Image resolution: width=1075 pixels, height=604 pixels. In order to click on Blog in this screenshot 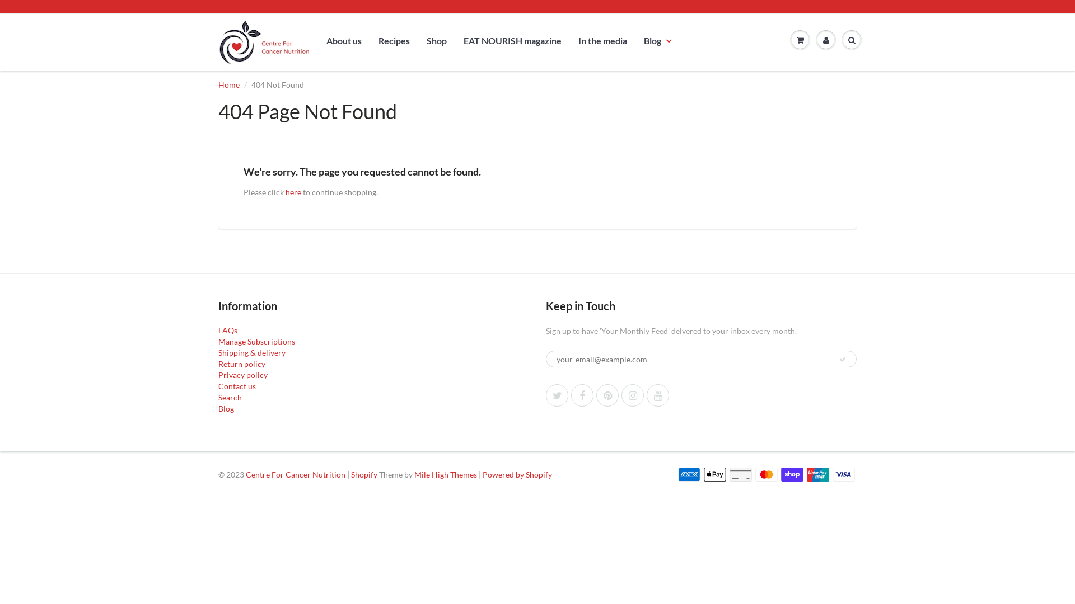, I will do `click(226, 408)`.